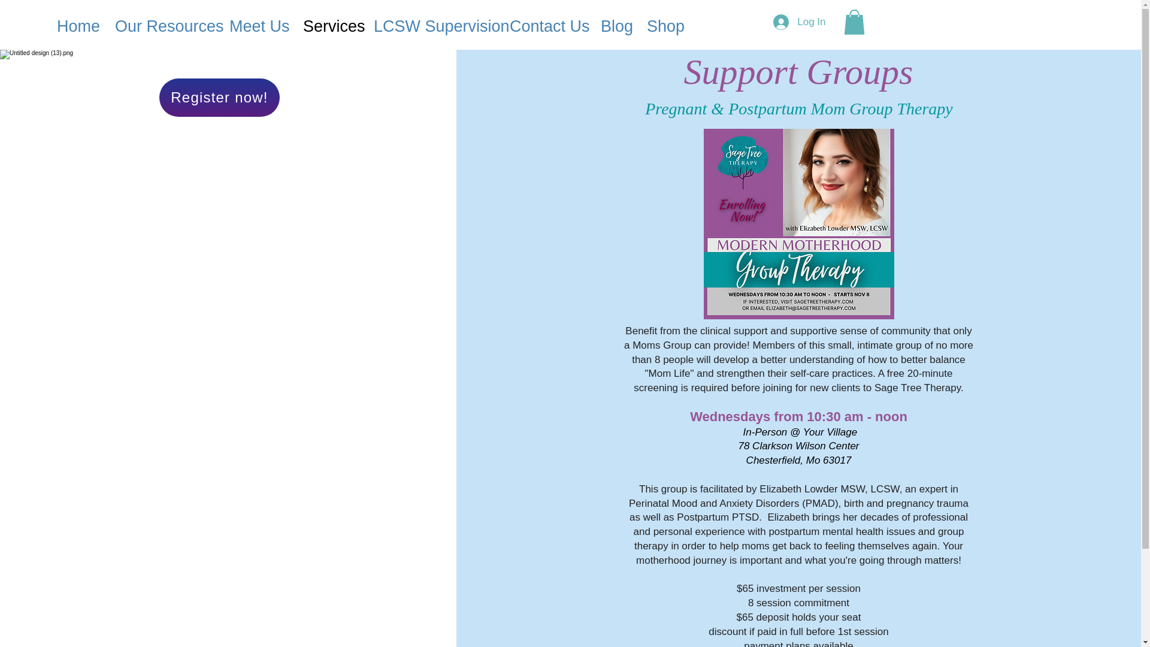  What do you see at coordinates (615, 26) in the screenshot?
I see `Blog` at bounding box center [615, 26].